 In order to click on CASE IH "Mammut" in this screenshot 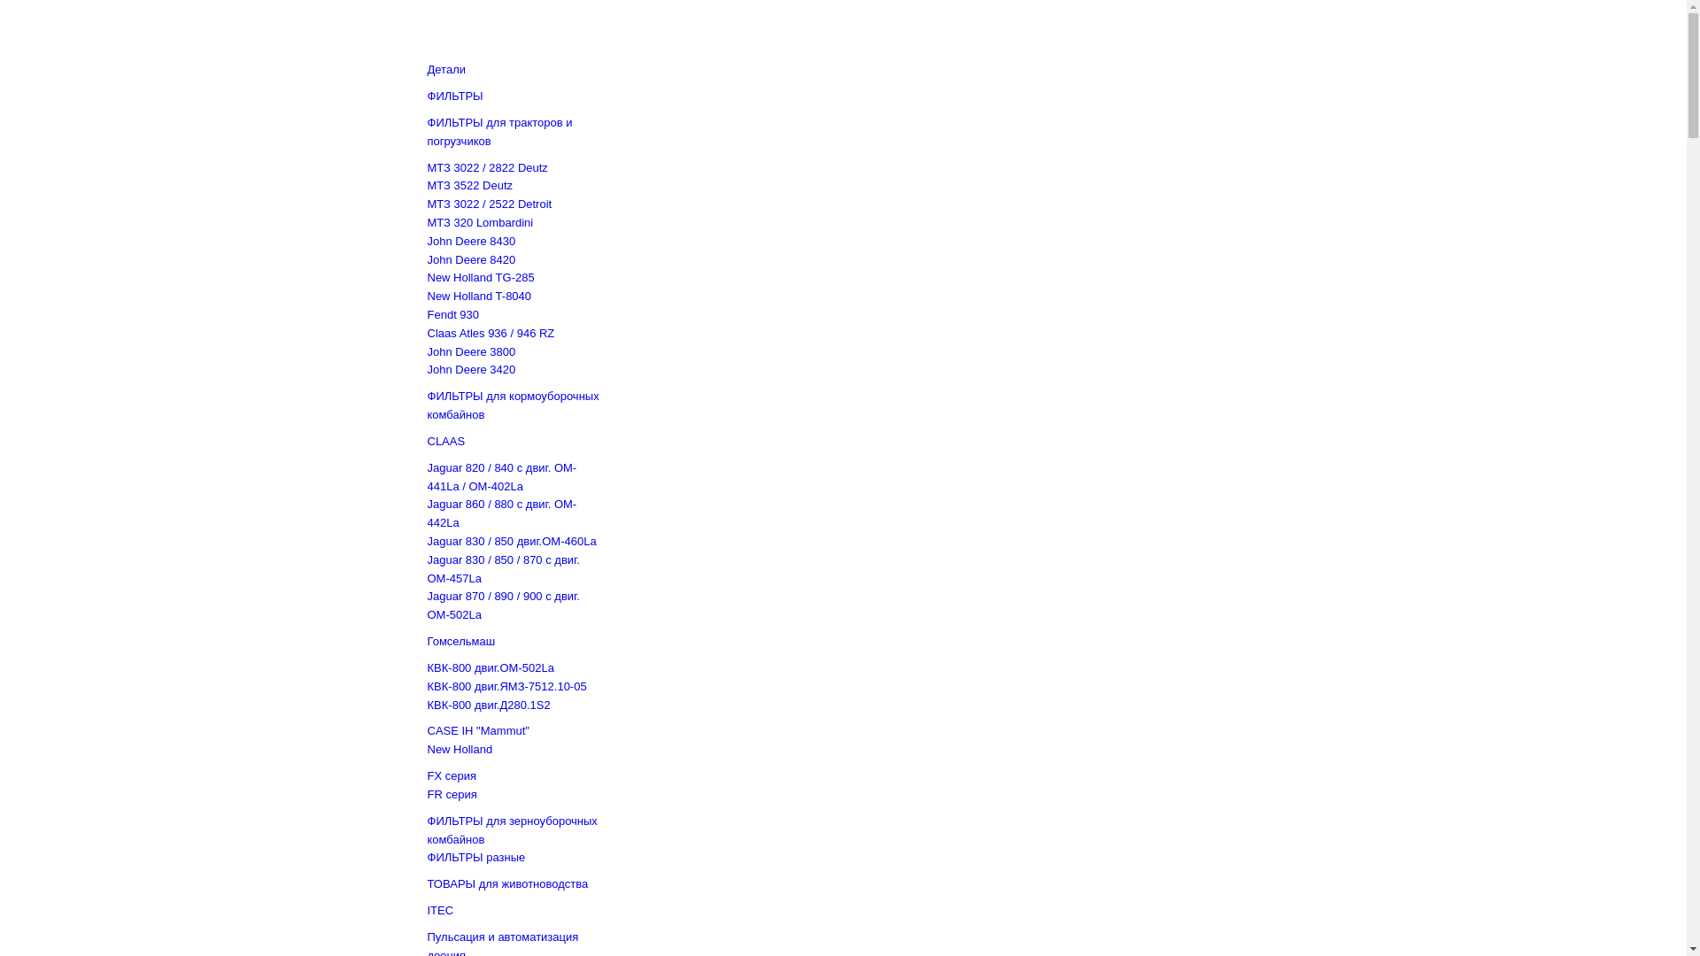, I will do `click(478, 731)`.